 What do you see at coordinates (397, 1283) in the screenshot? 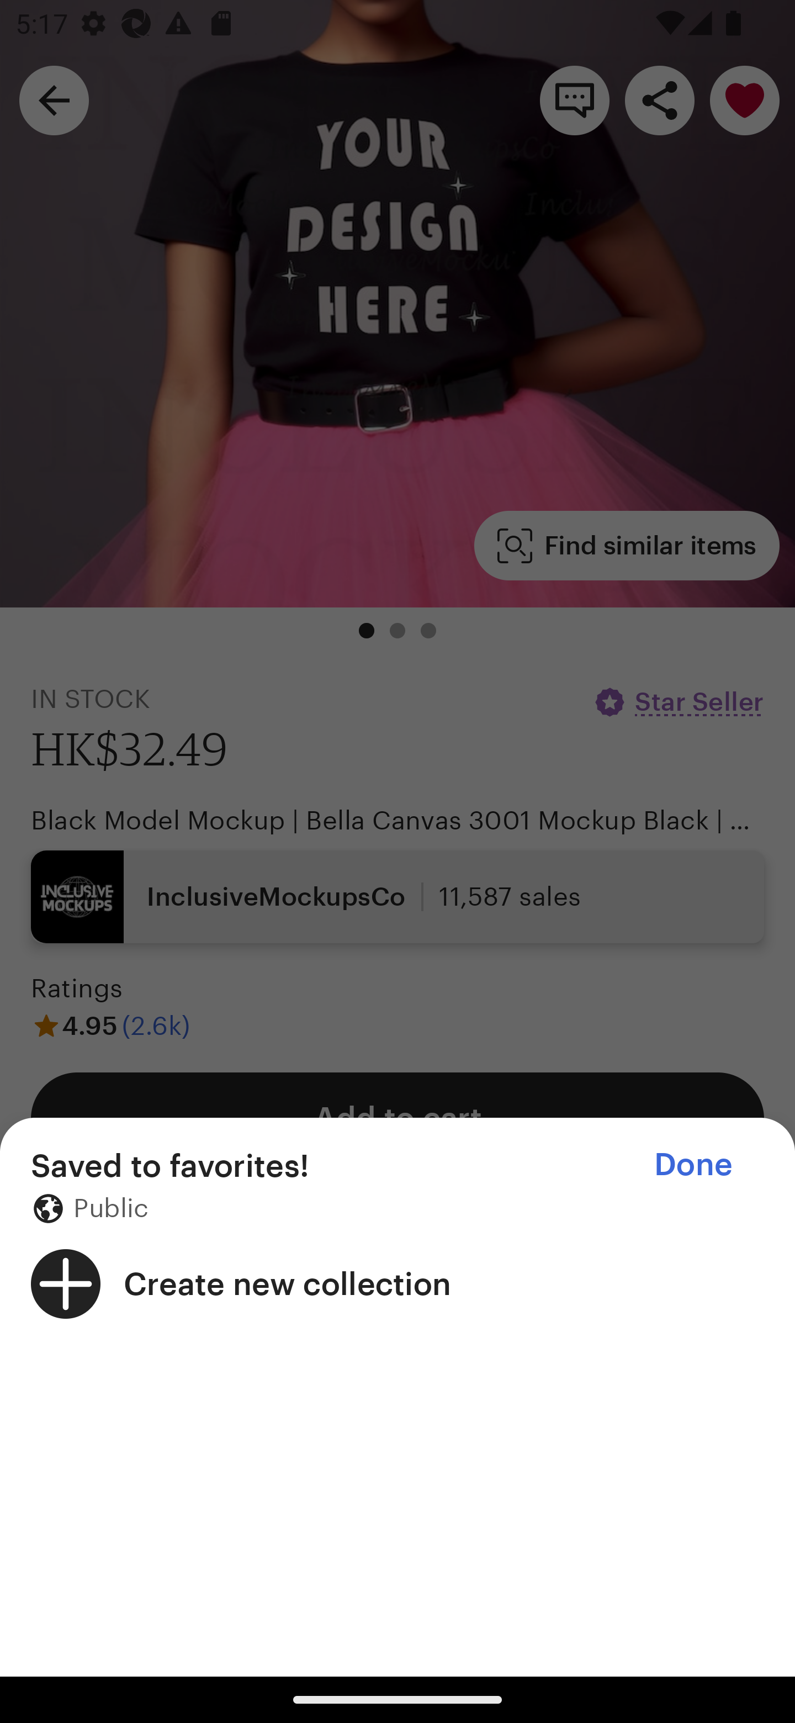
I see `Create new collection` at bounding box center [397, 1283].